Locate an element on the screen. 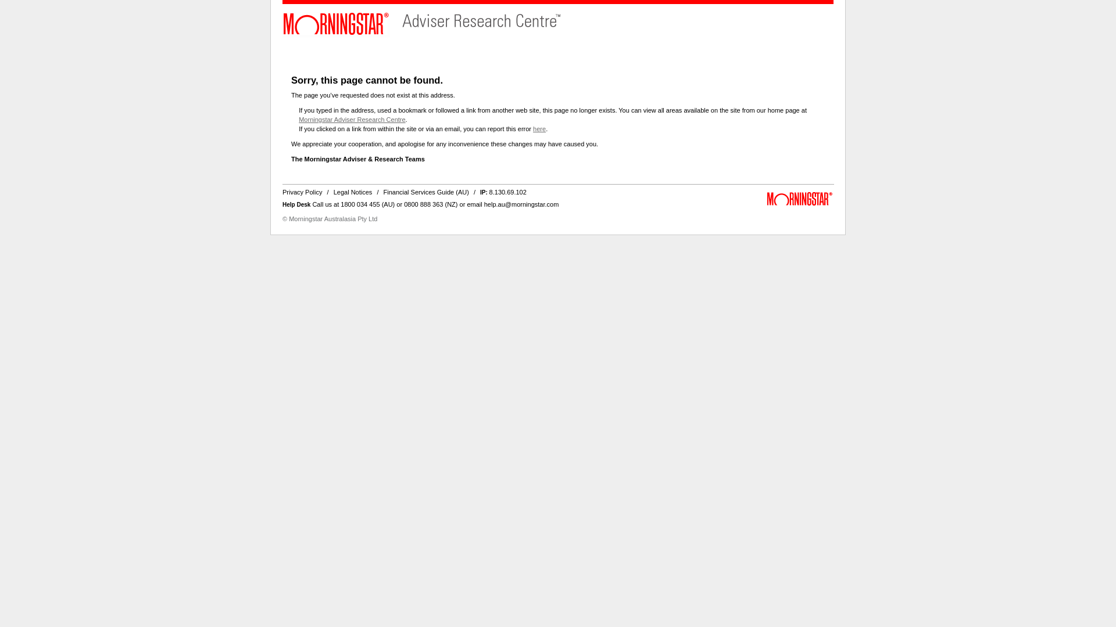 This screenshot has width=1116, height=627. Legal Notices is located at coordinates (353, 192).